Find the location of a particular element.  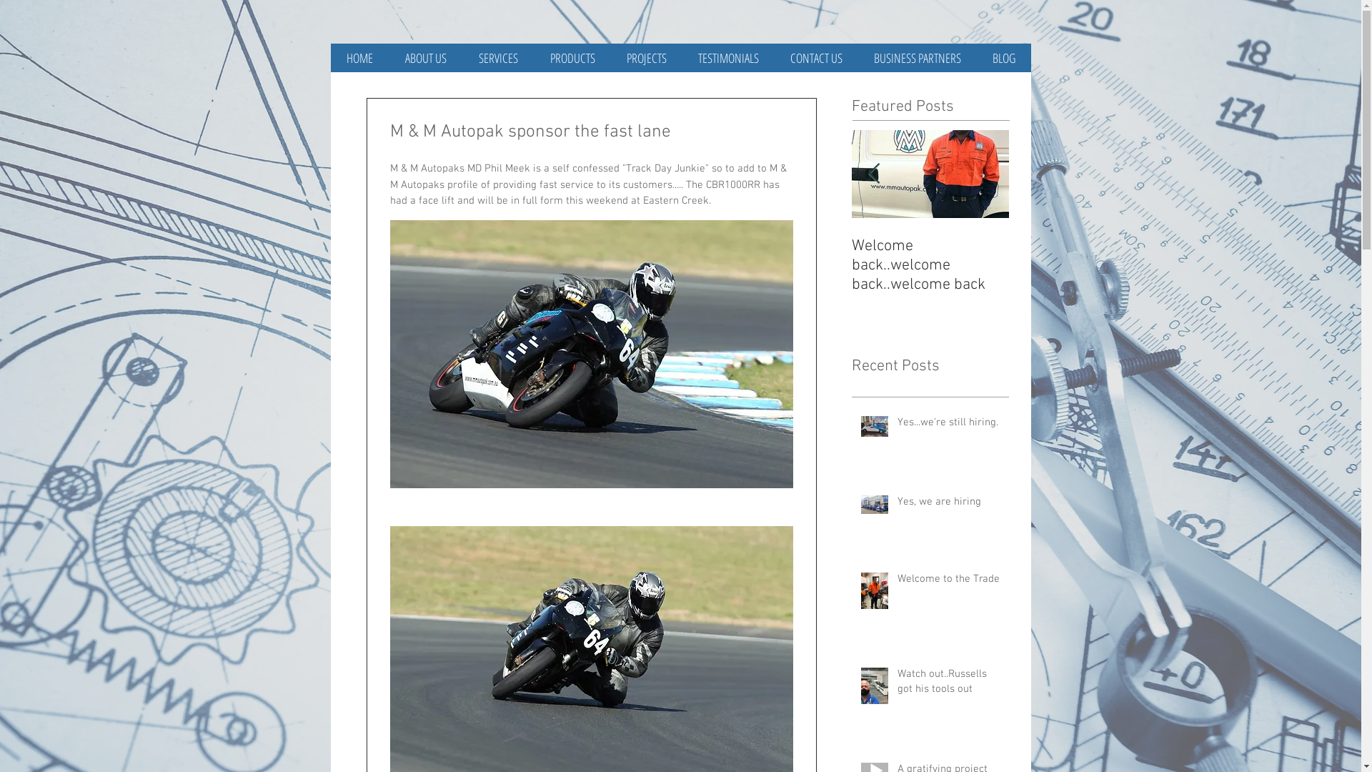

A gratifying project is located at coordinates (144, 246).